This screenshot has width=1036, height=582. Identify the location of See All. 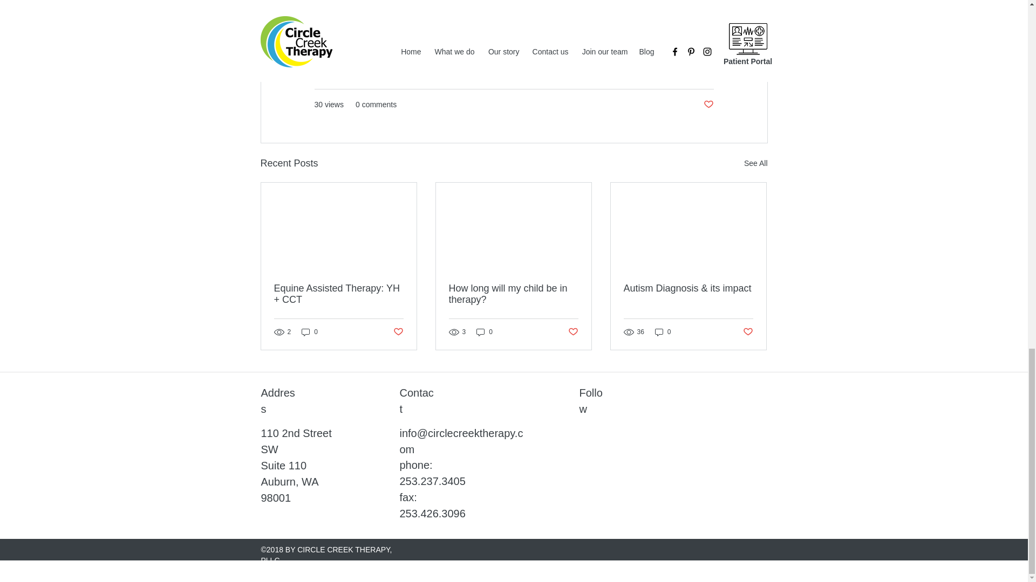
(755, 163).